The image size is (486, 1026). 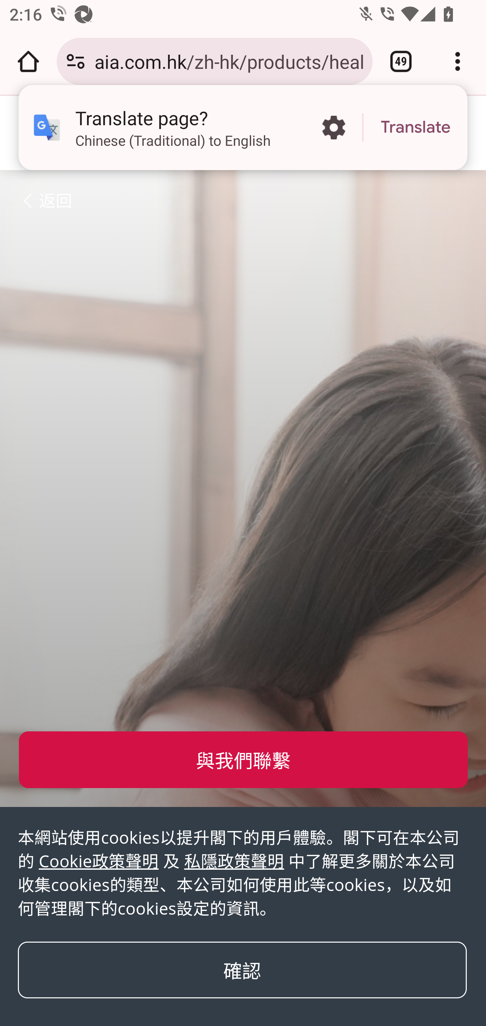 What do you see at coordinates (76, 61) in the screenshot?
I see `Connection is secure` at bounding box center [76, 61].